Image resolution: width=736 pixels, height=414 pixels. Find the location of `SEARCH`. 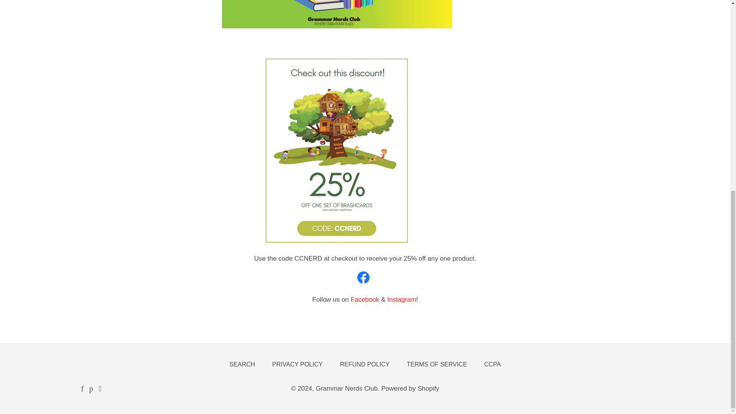

SEARCH is located at coordinates (242, 364).